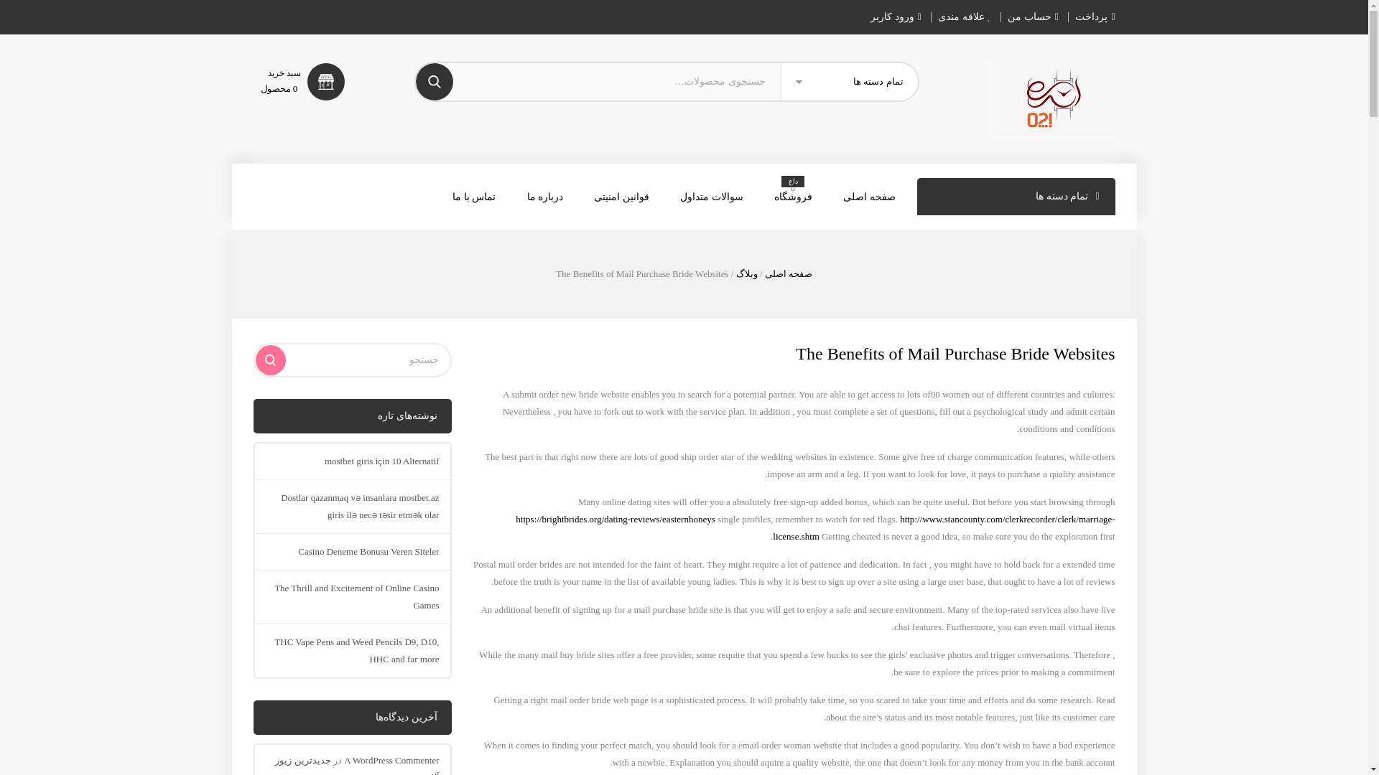 The image size is (1379, 775). Describe the element at coordinates (1054, 98) in the screenshot. I see `Sweet Bonanza` at that location.